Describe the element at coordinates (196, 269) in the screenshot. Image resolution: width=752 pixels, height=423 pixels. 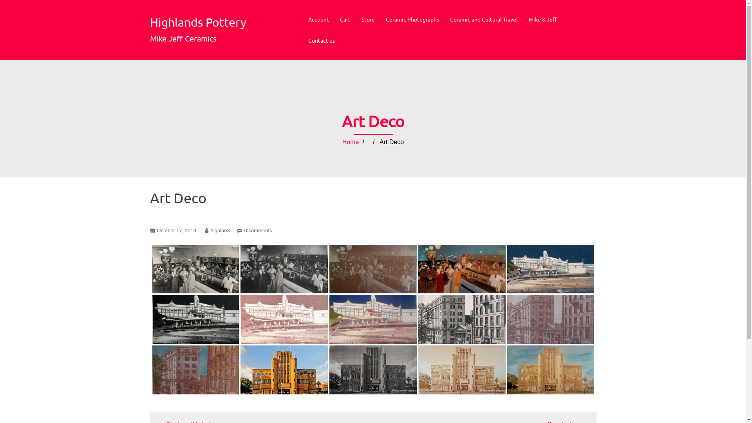
I see `Victoria Cafe photograph` at that location.